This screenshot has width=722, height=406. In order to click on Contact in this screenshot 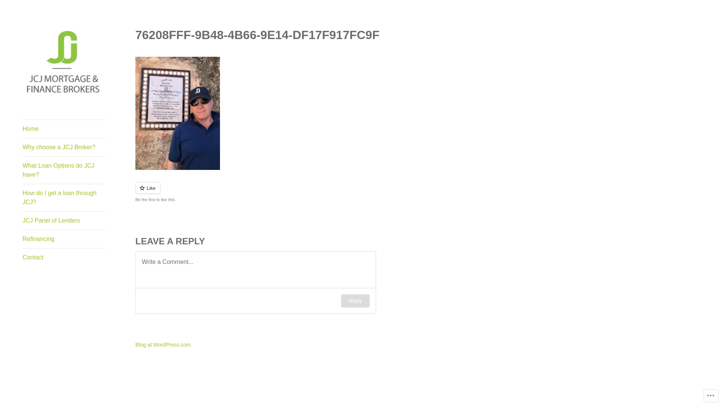, I will do `click(64, 258)`.